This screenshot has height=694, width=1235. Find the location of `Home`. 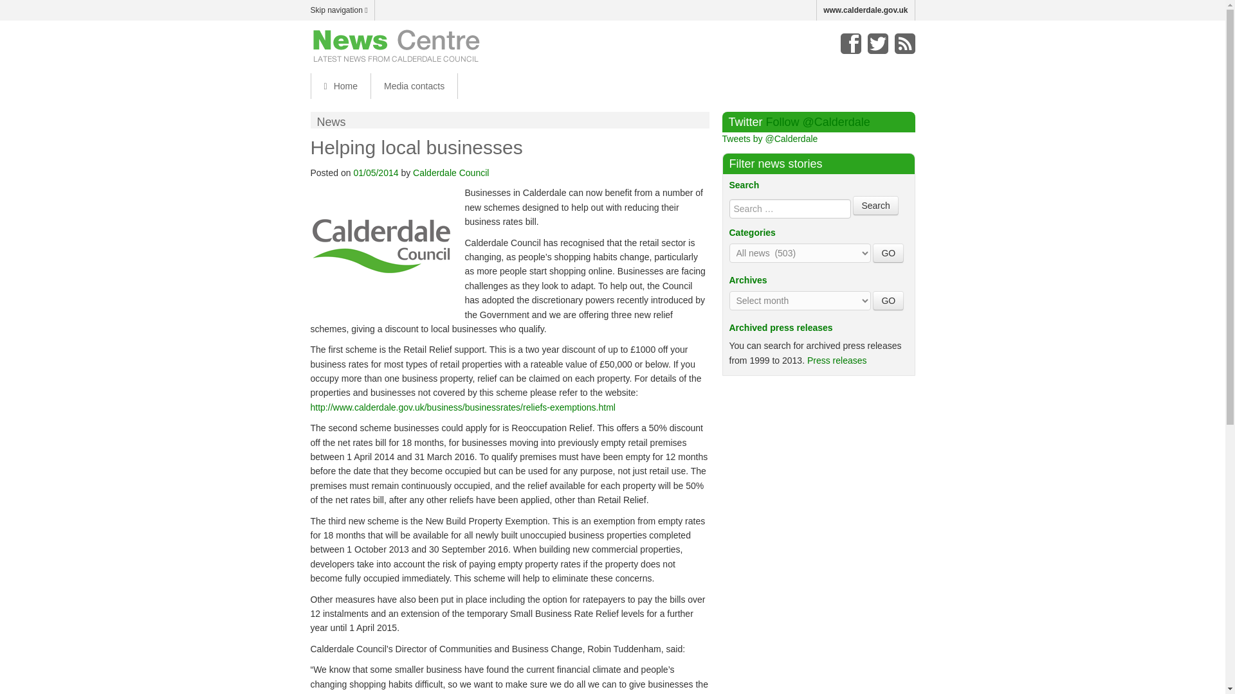

Home is located at coordinates (340, 86).